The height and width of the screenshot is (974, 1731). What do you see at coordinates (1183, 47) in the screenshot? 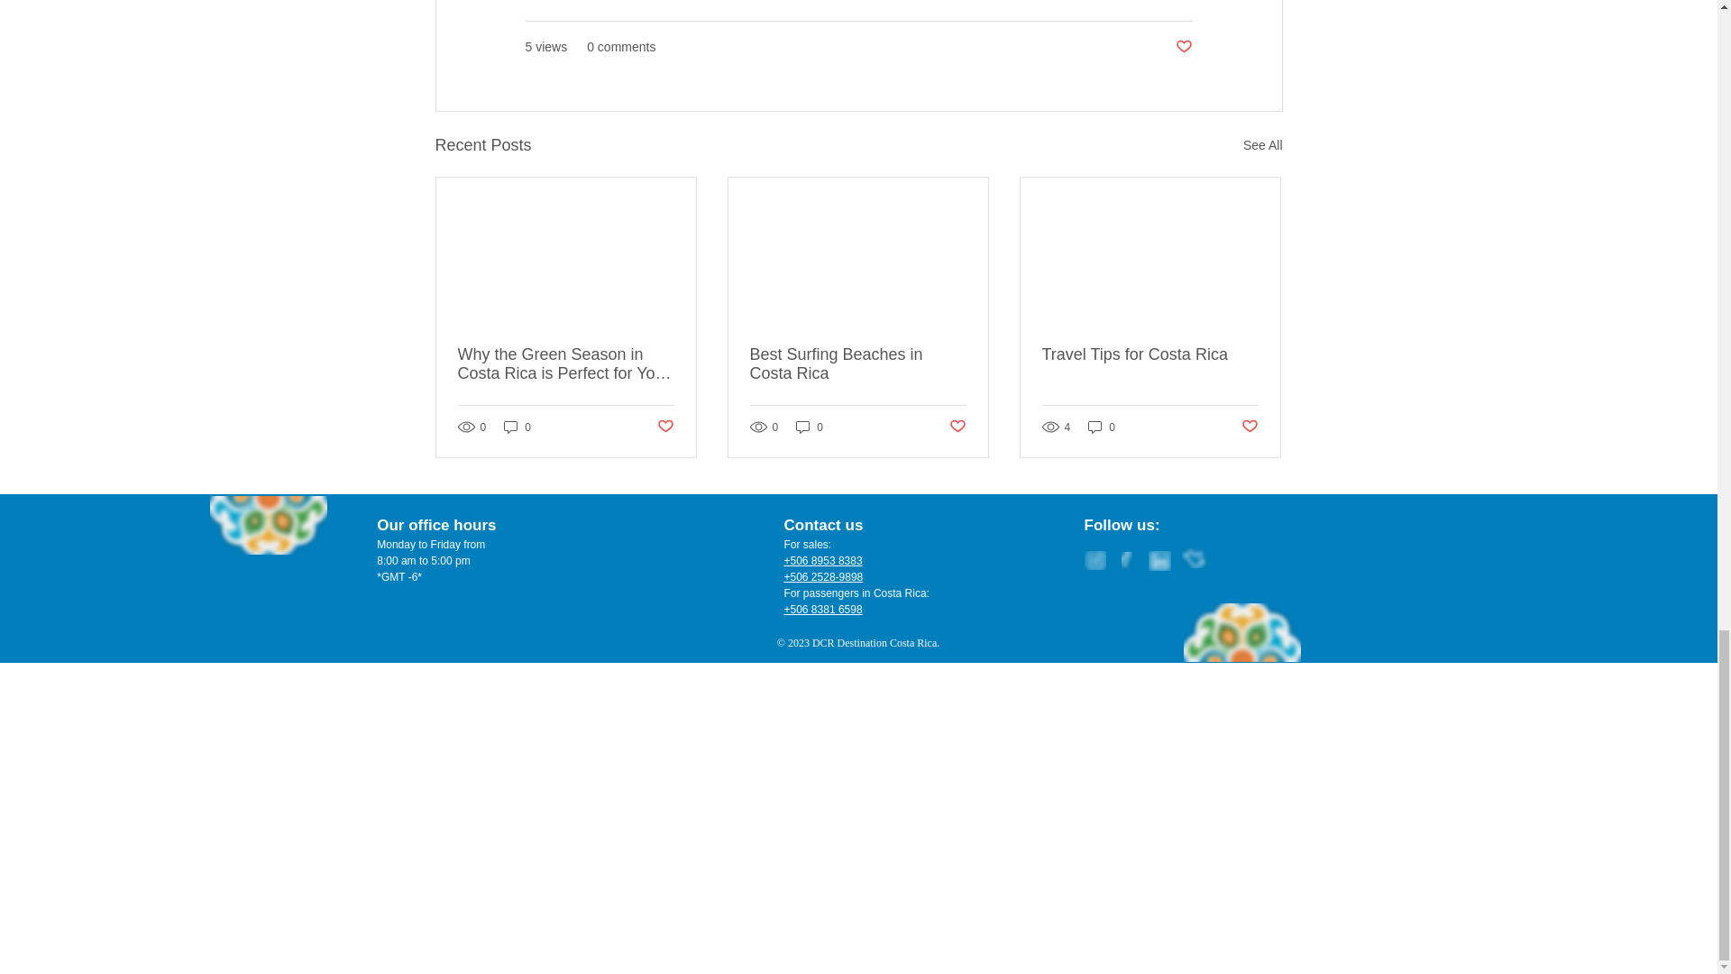
I see `Post not marked as liked` at bounding box center [1183, 47].